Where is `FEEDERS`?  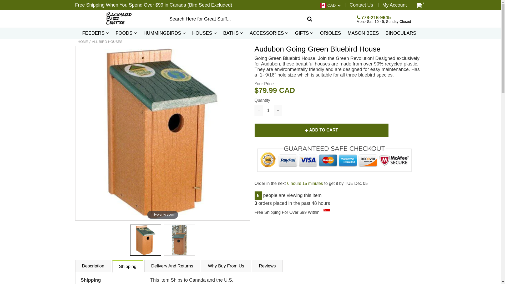 FEEDERS is located at coordinates (95, 33).